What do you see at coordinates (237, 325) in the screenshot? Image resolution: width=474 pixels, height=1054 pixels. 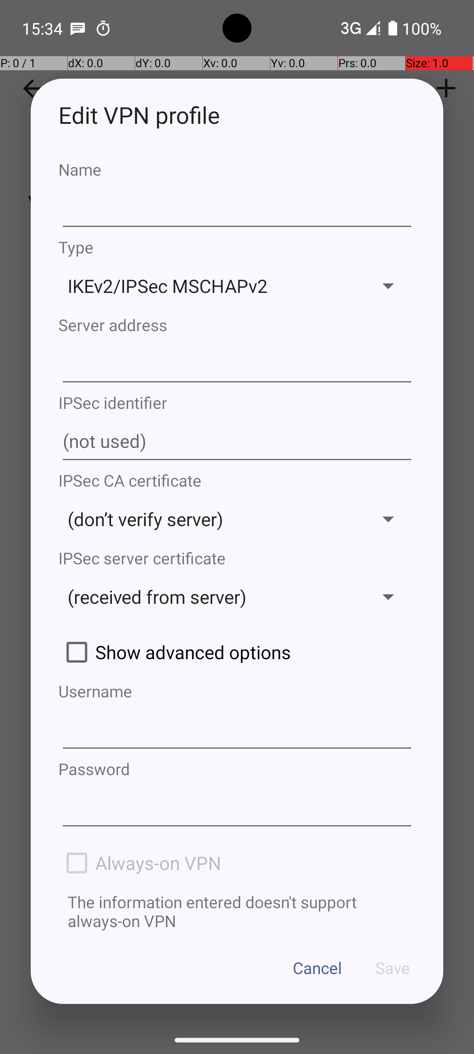 I see `Server address` at bounding box center [237, 325].